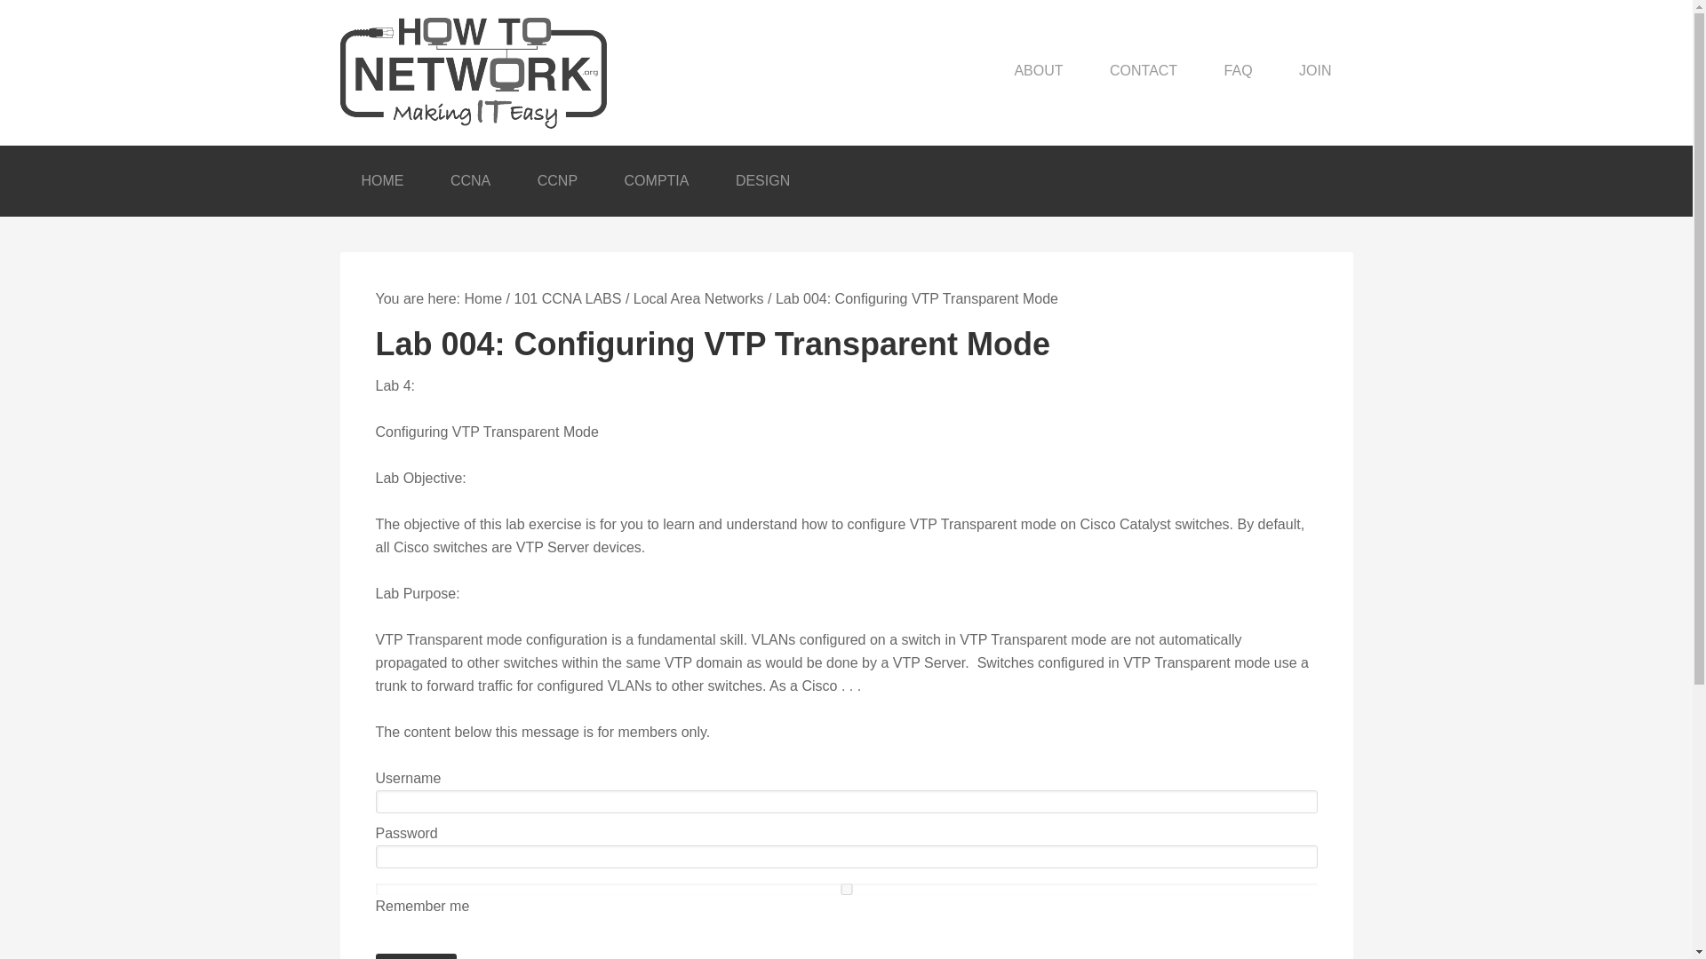 This screenshot has height=959, width=1706. Describe the element at coordinates (846, 888) in the screenshot. I see `1` at that location.